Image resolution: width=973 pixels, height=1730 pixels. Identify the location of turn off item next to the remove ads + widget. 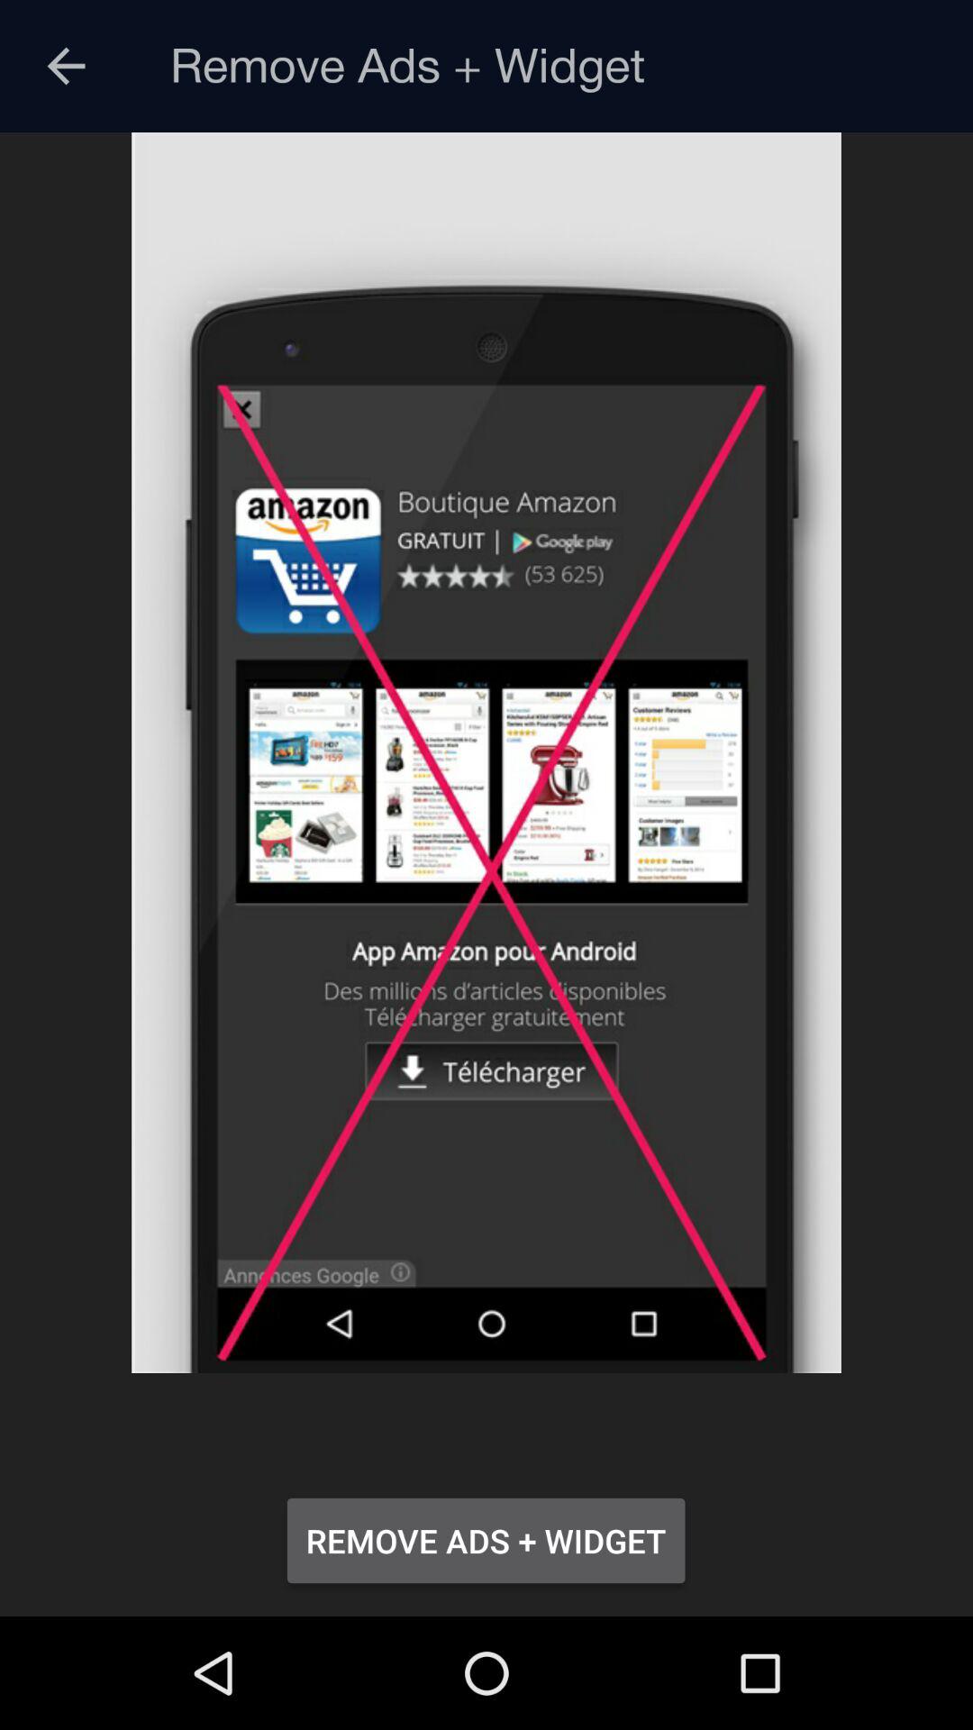
(66, 67).